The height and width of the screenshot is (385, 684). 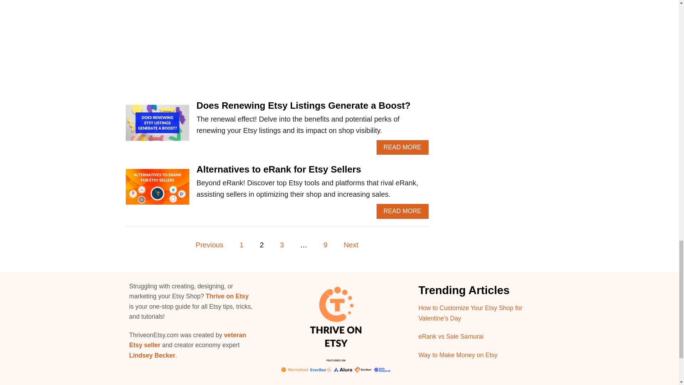 I want to click on Alternatives to eRank for Etsy Sellers, so click(x=157, y=190).